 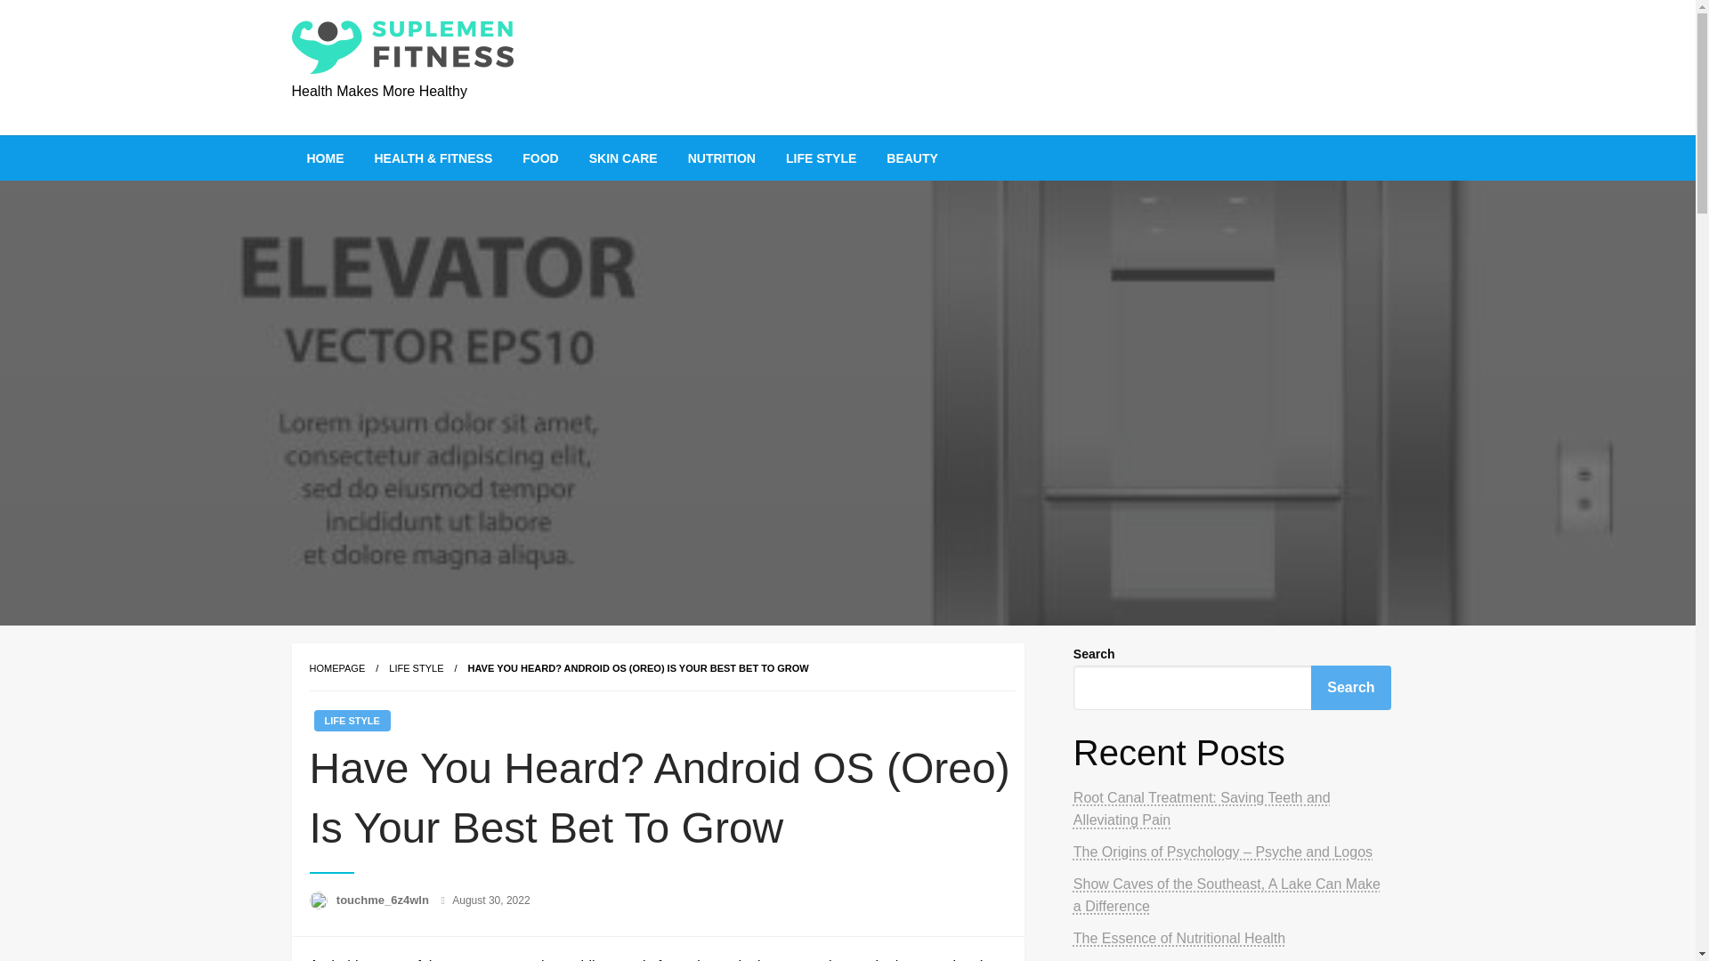 What do you see at coordinates (491, 900) in the screenshot?
I see `August 30, 2022` at bounding box center [491, 900].